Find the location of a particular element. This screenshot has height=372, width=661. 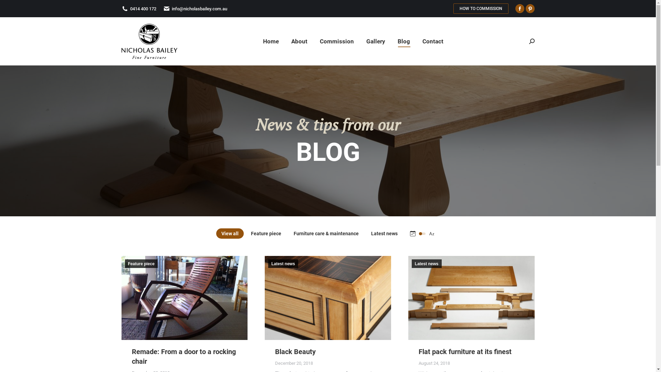

Blog is located at coordinates (403, 41).